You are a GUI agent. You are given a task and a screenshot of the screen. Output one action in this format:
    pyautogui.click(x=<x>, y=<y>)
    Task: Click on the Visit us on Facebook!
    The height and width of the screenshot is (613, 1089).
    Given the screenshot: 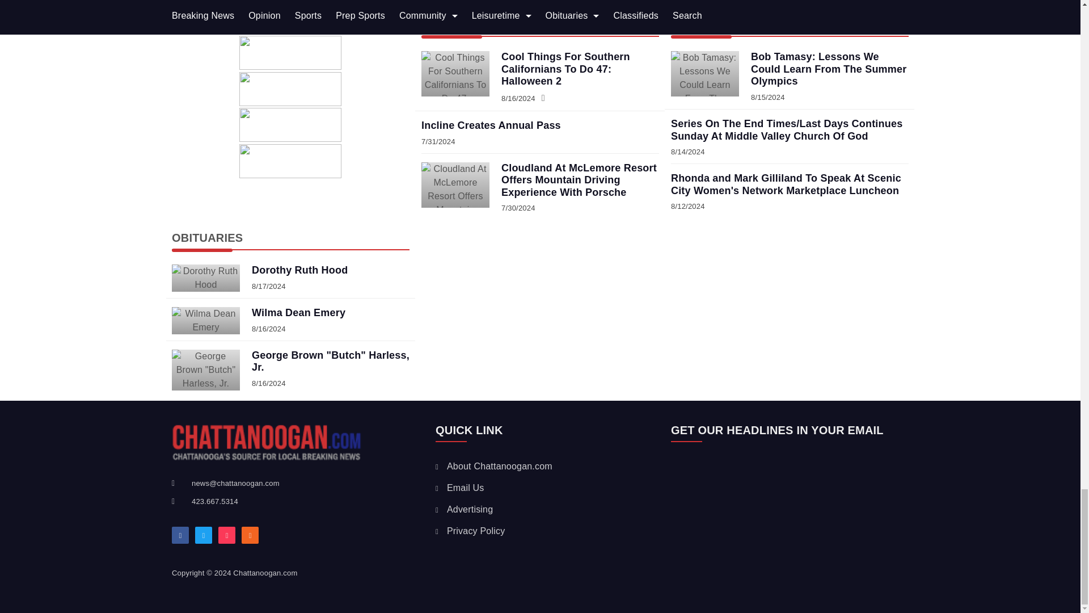 What is the action you would take?
    pyautogui.click(x=180, y=535)
    